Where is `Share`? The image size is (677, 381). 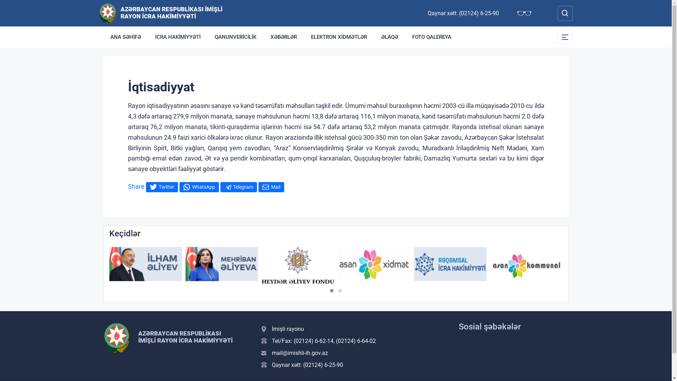 Share is located at coordinates (136, 186).